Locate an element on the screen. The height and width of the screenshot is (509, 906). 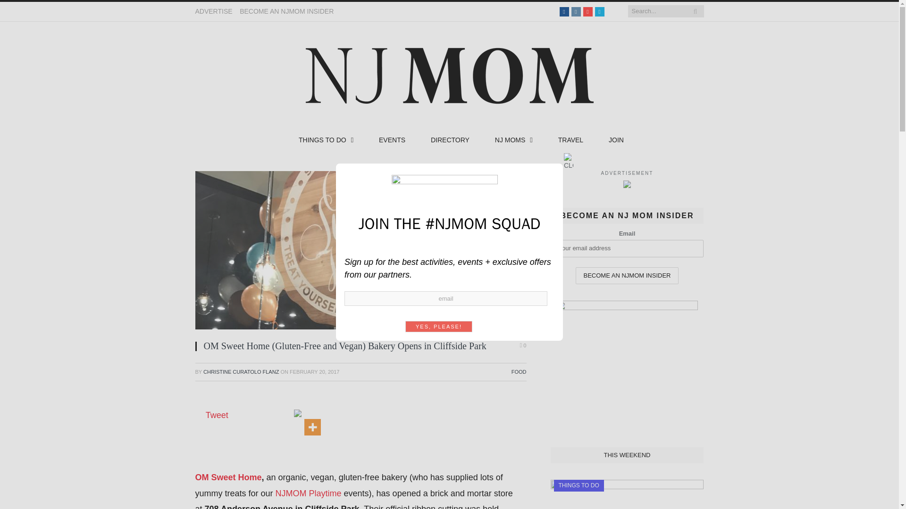
JOIN is located at coordinates (616, 140).